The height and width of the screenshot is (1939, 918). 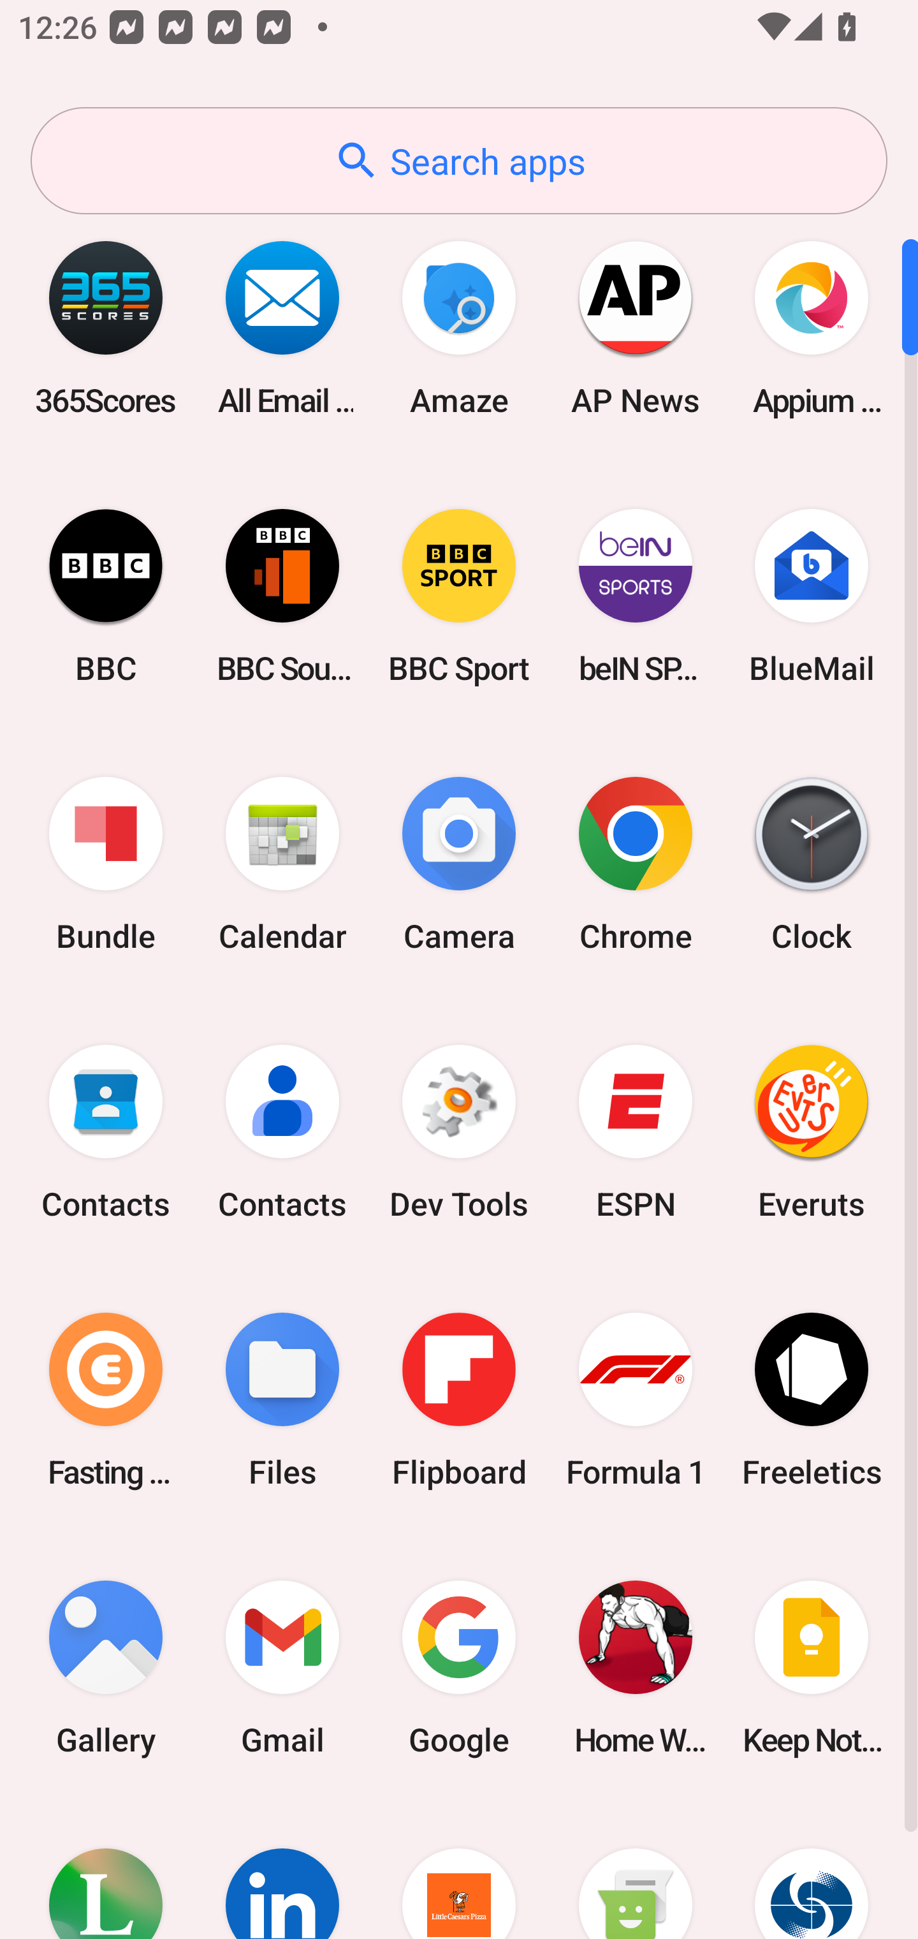 What do you see at coordinates (282, 1132) in the screenshot?
I see `Contacts` at bounding box center [282, 1132].